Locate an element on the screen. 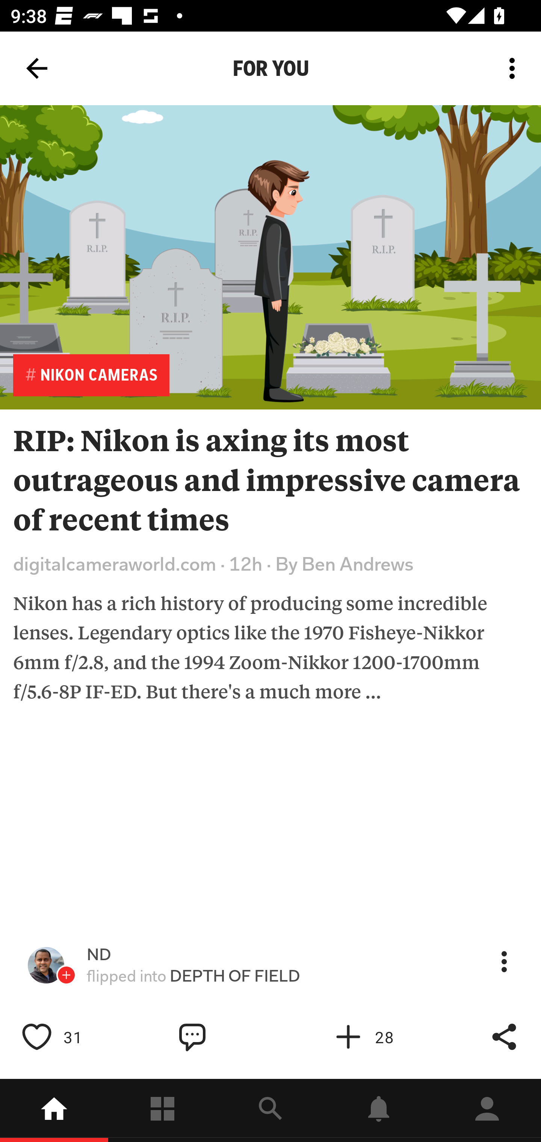 The image size is (541, 1142). flipped into DEPTH OF FIELD is located at coordinates (193, 976).